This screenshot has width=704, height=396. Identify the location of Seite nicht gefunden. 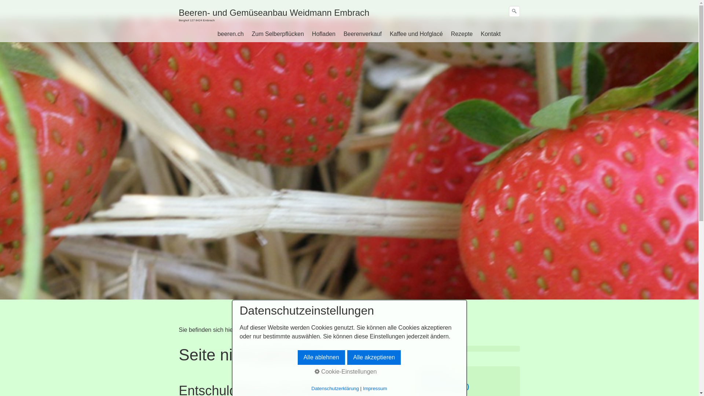
(299, 330).